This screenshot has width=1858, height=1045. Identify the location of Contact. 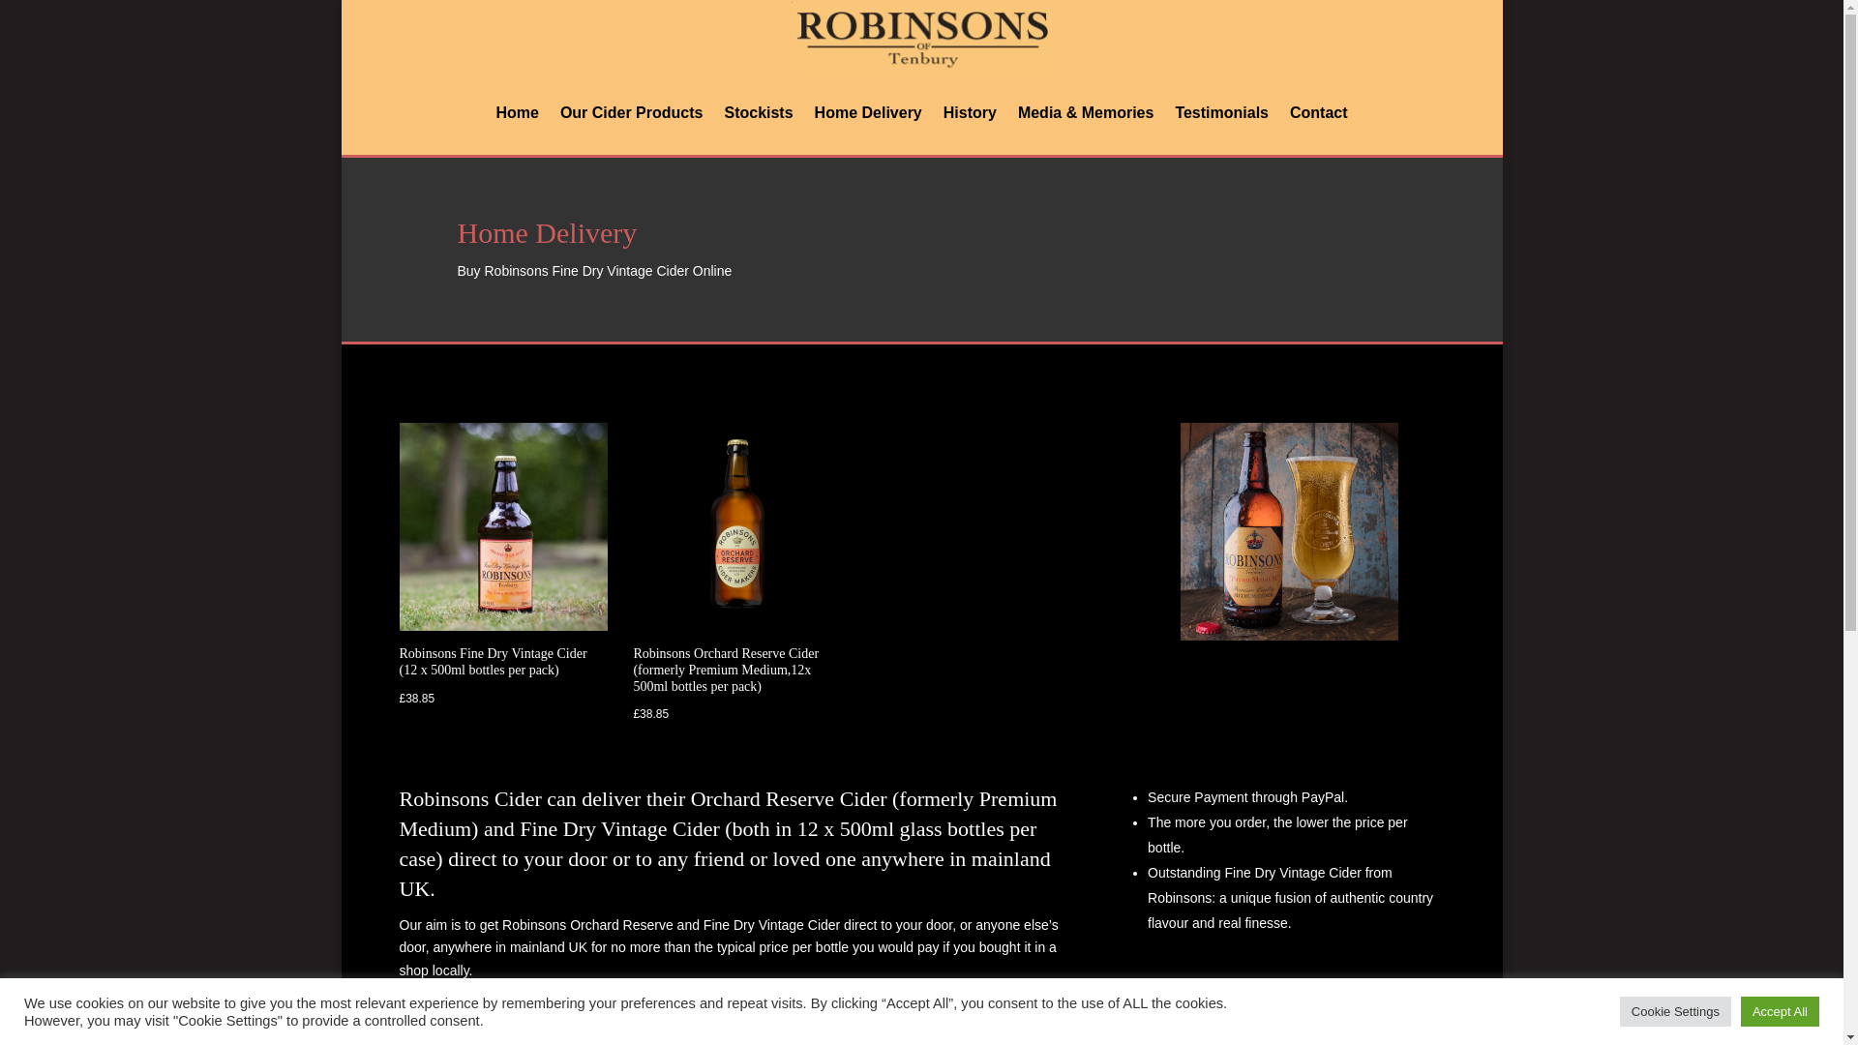
(1318, 112).